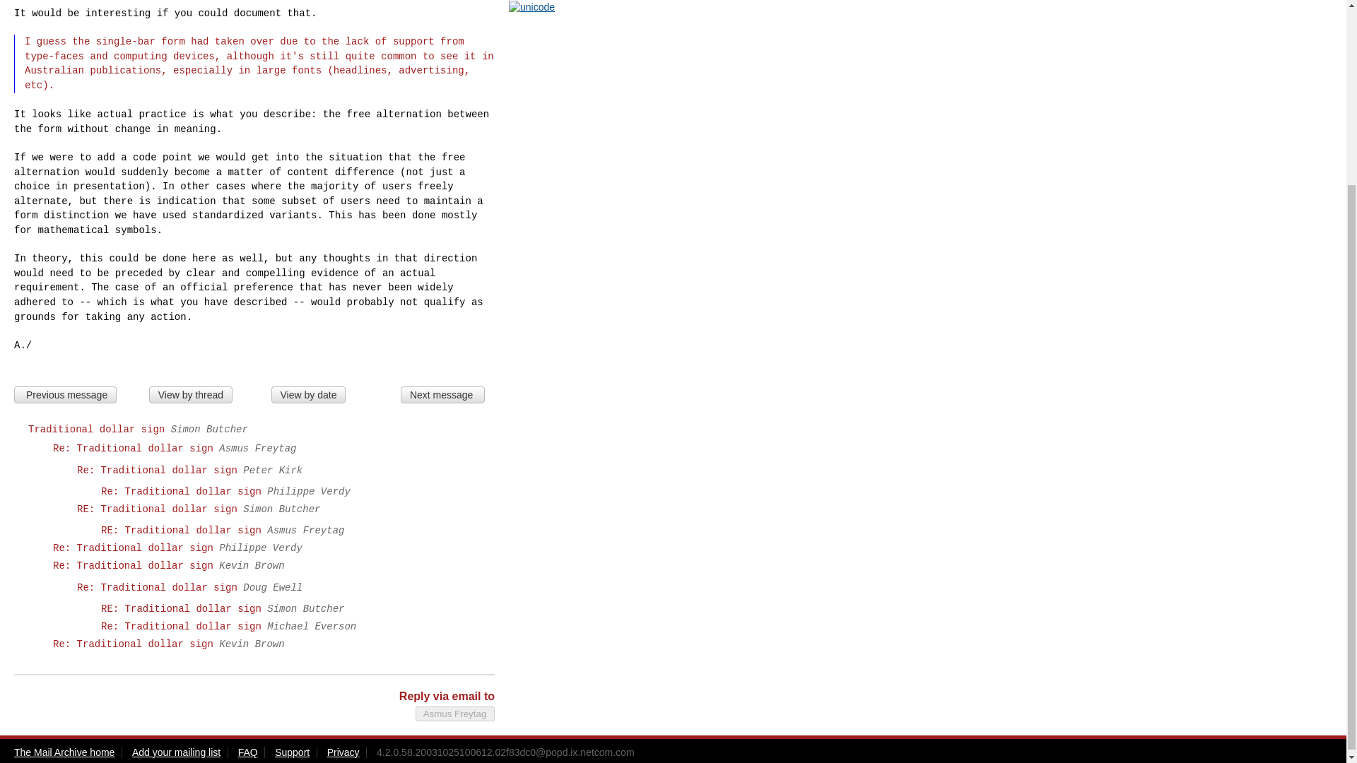 This screenshot has width=1357, height=763. I want to click on Re: Traditional dollar sign, so click(181, 492).